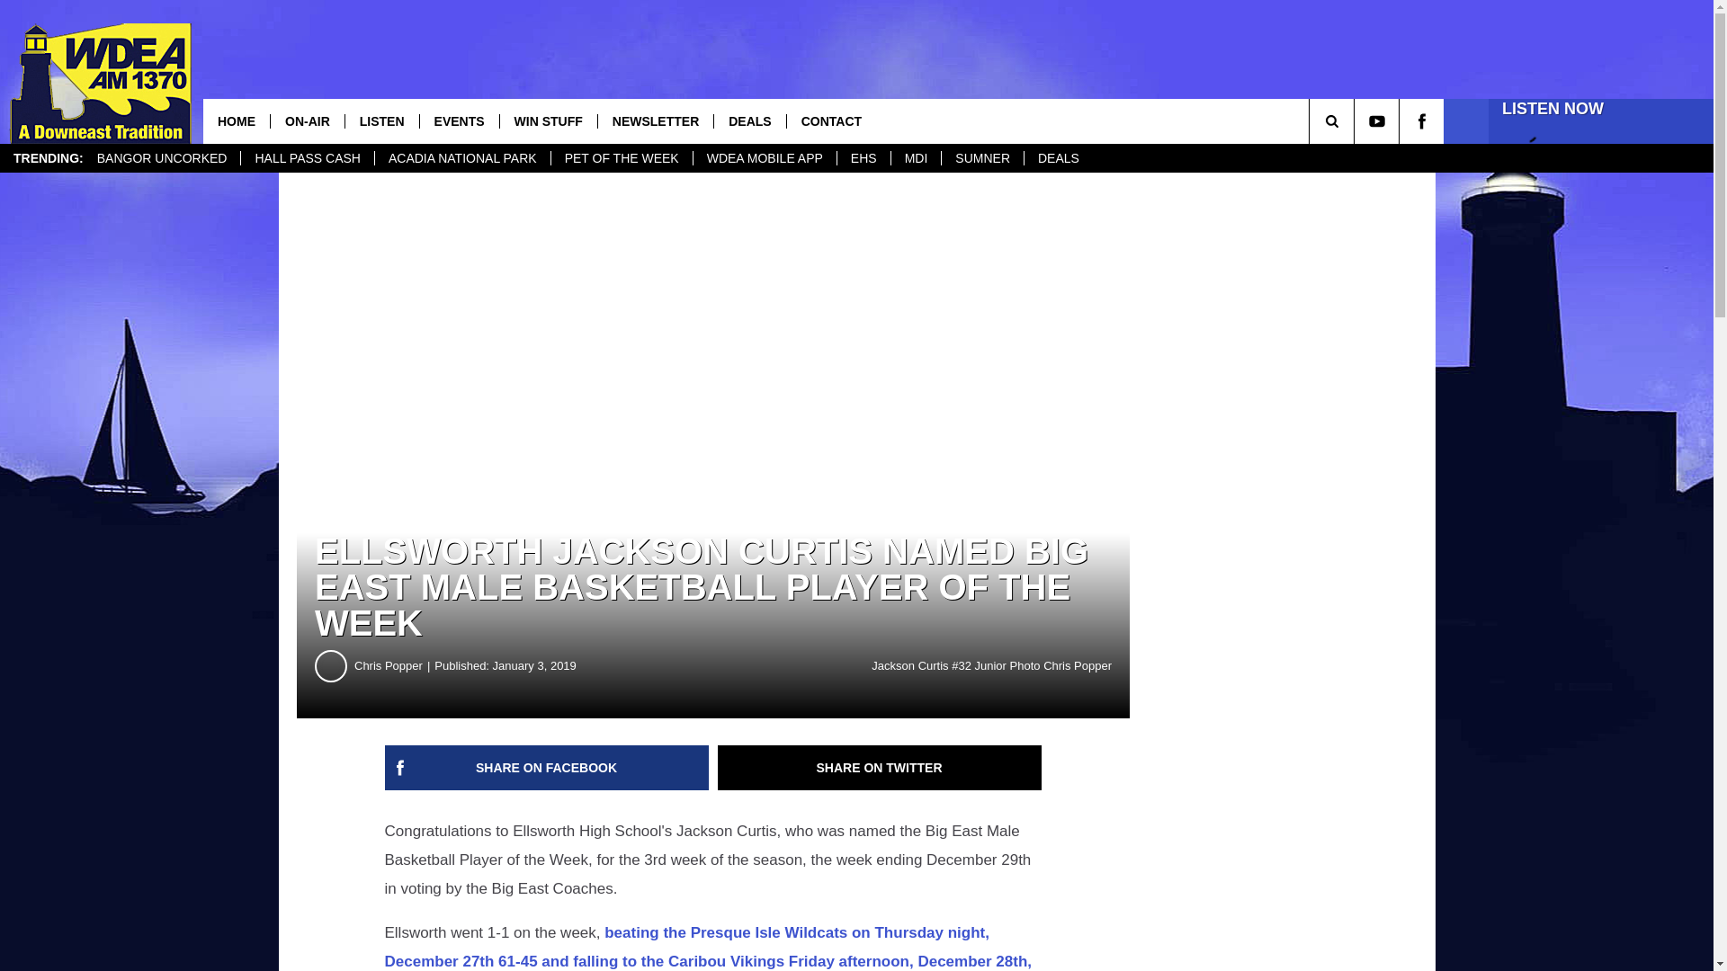 The image size is (1727, 971). Describe the element at coordinates (1356, 120) in the screenshot. I see `SEARCH` at that location.